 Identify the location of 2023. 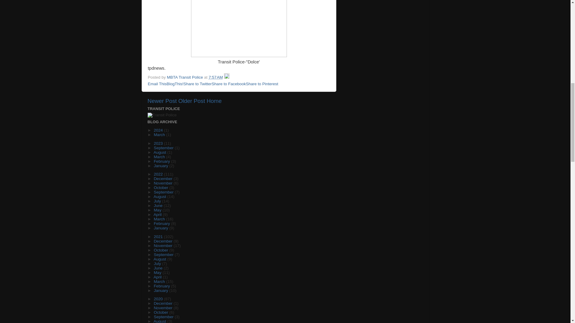
(159, 143).